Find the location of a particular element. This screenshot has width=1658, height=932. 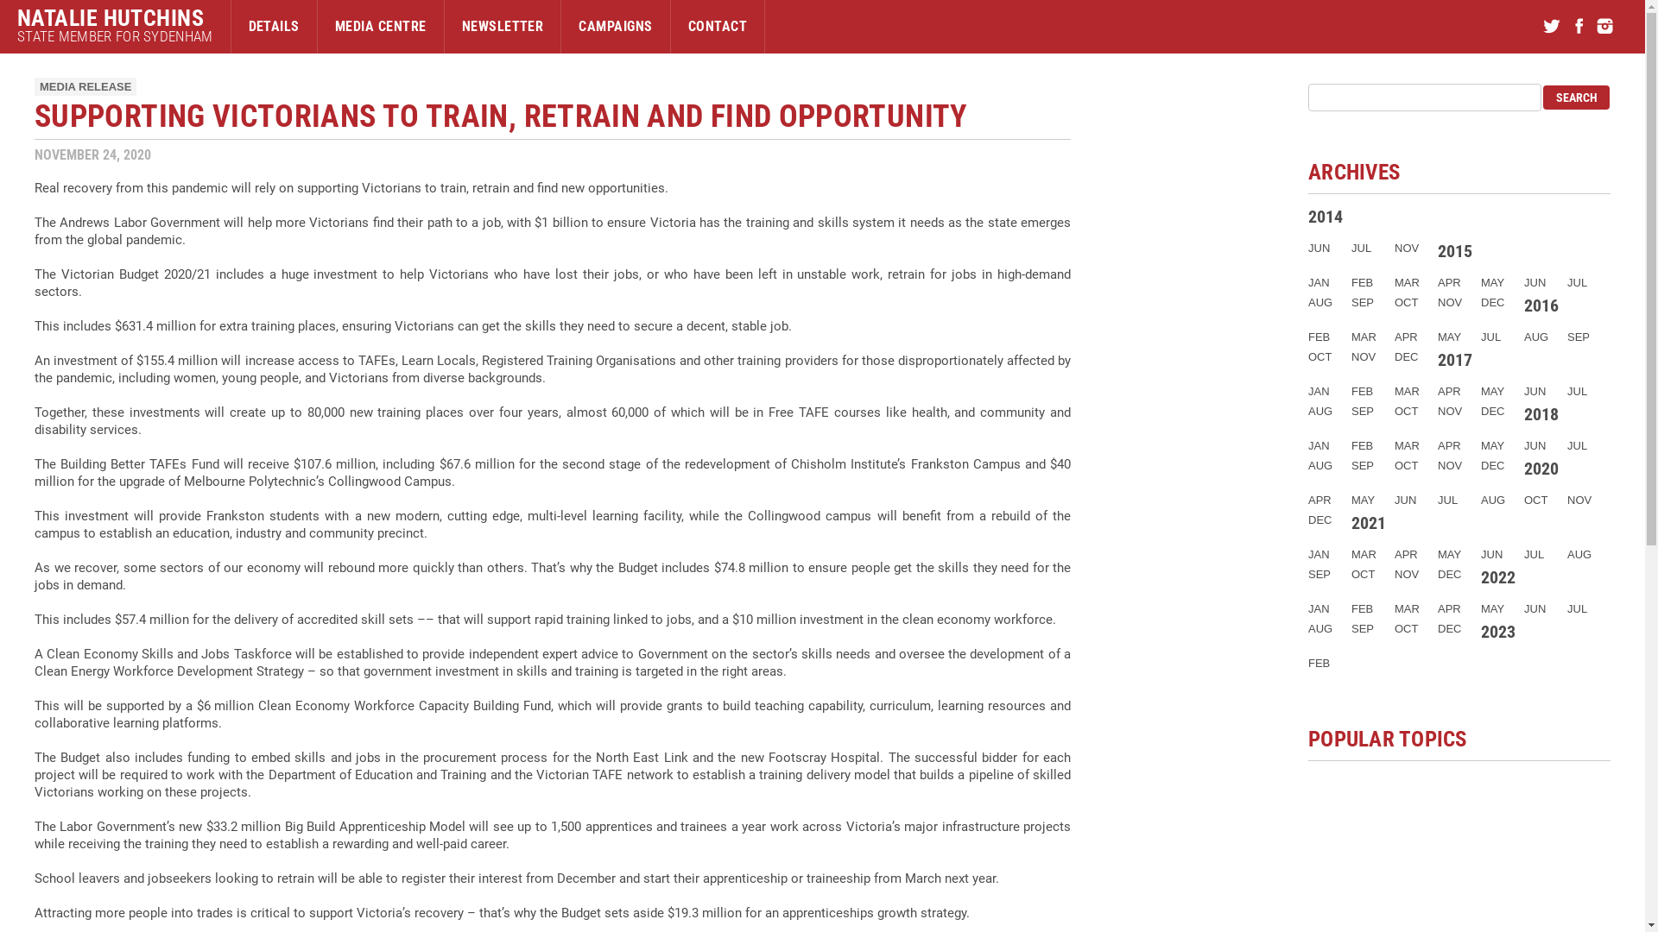

JUN is located at coordinates (1319, 249).